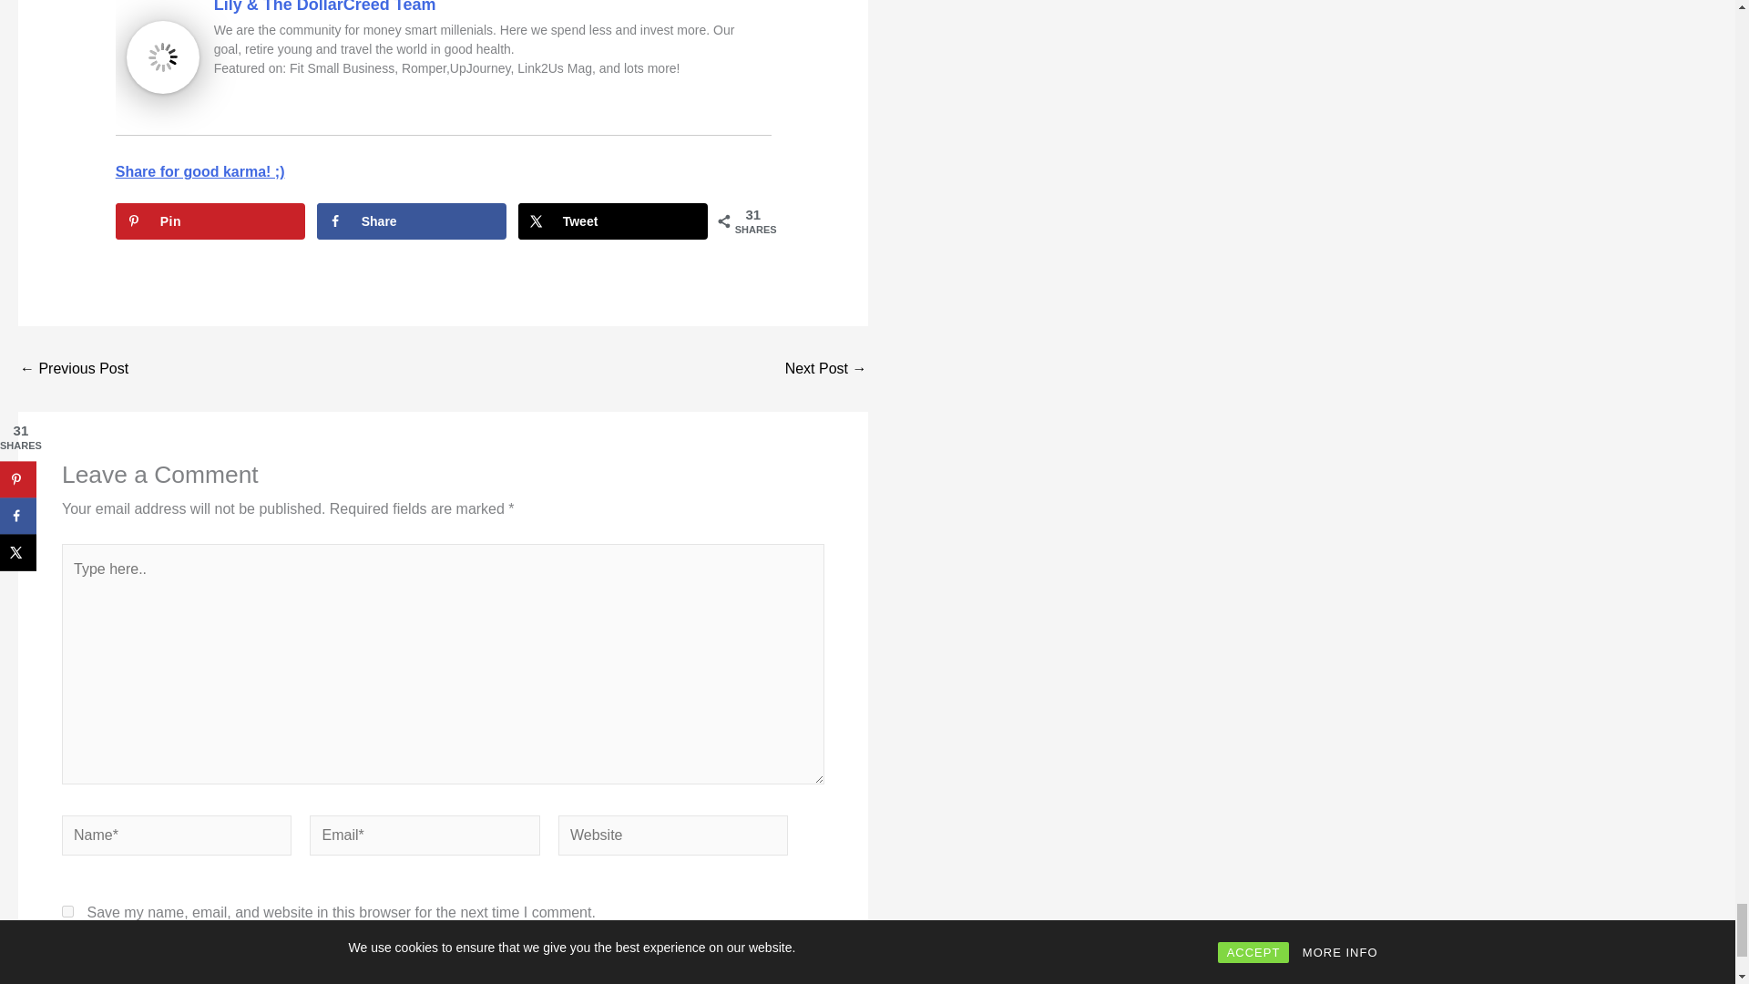 This screenshot has height=984, width=1749. I want to click on Share on X, so click(612, 220).